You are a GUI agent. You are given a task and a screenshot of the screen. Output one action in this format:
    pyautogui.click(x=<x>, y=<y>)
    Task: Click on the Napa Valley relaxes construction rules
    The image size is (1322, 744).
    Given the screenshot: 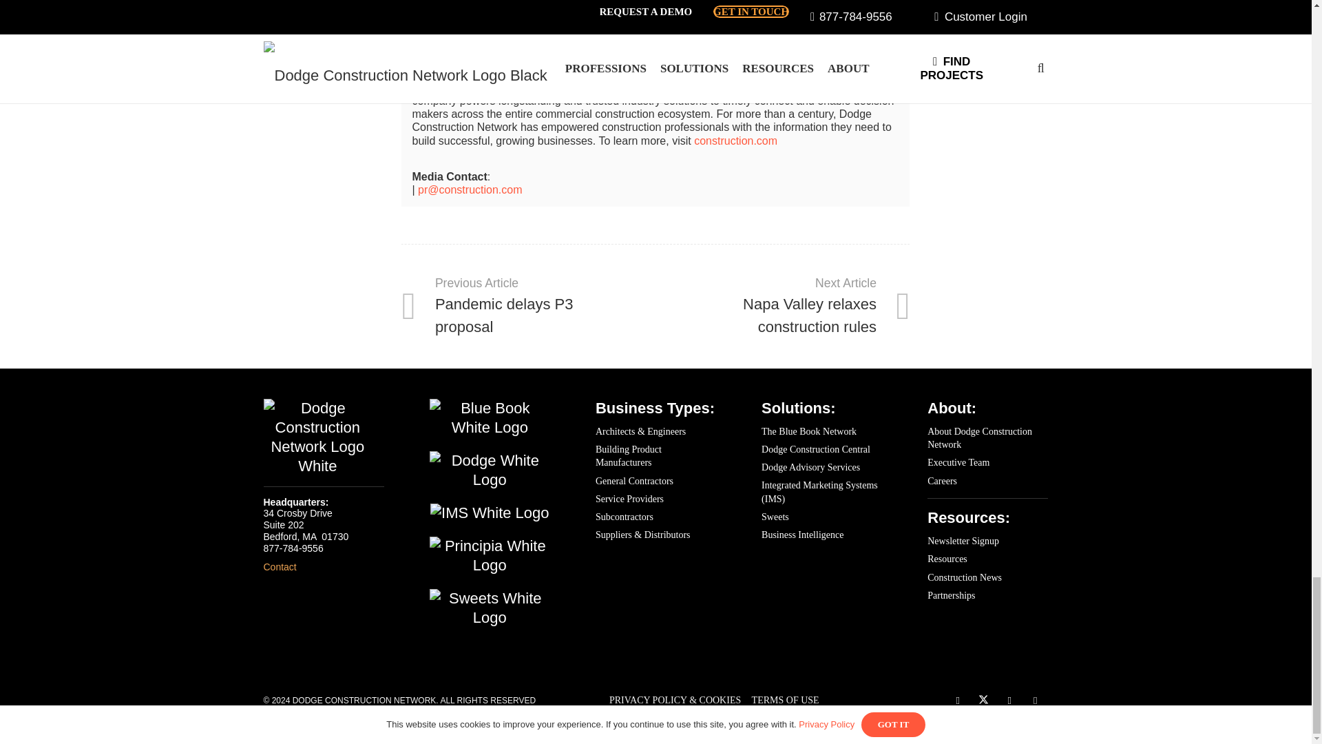 What is the action you would take?
    pyautogui.click(x=782, y=306)
    